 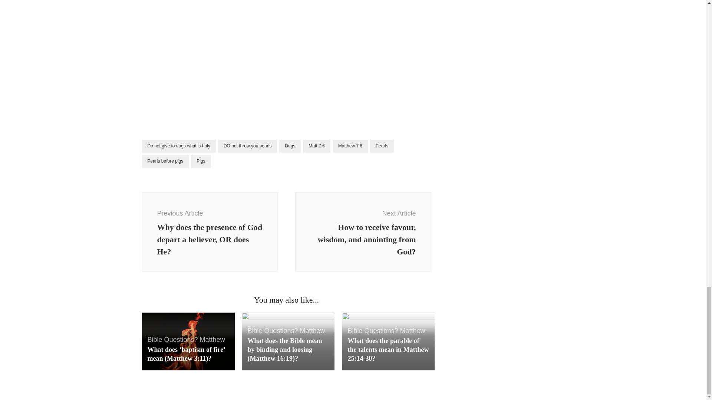 I want to click on Do not give to dogs what is holy, so click(x=179, y=146).